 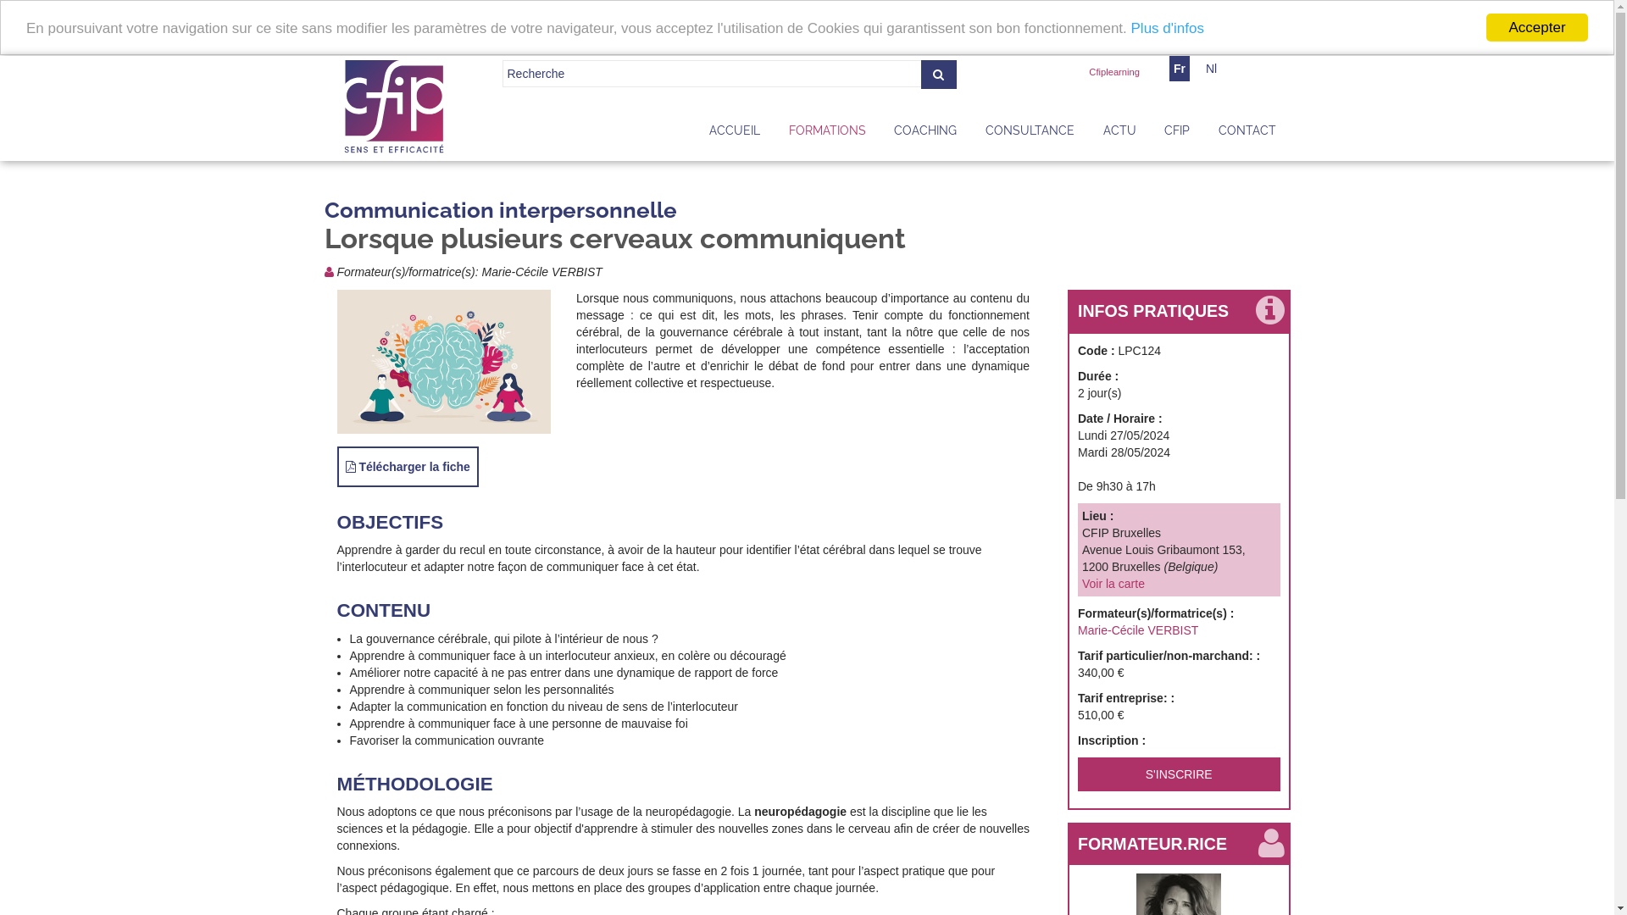 What do you see at coordinates (886, 795) in the screenshot?
I see `secretariat@cfip.be` at bounding box center [886, 795].